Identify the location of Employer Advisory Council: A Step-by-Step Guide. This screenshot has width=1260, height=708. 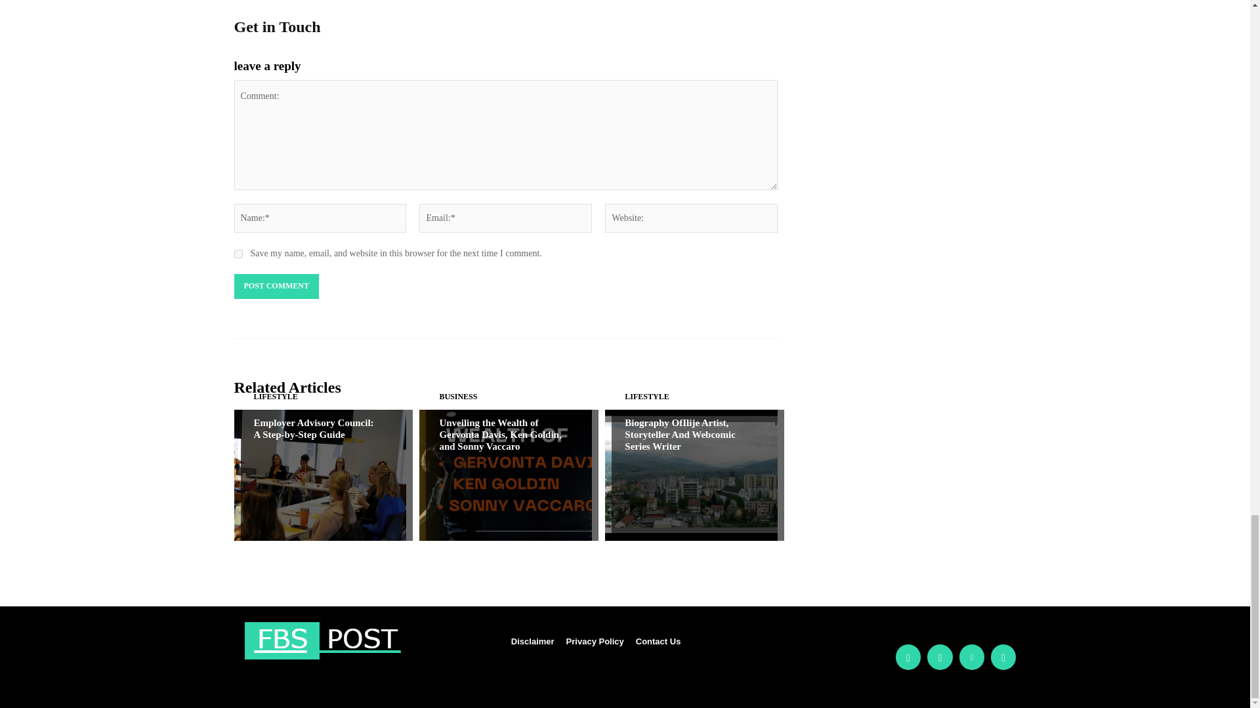
(312, 429).